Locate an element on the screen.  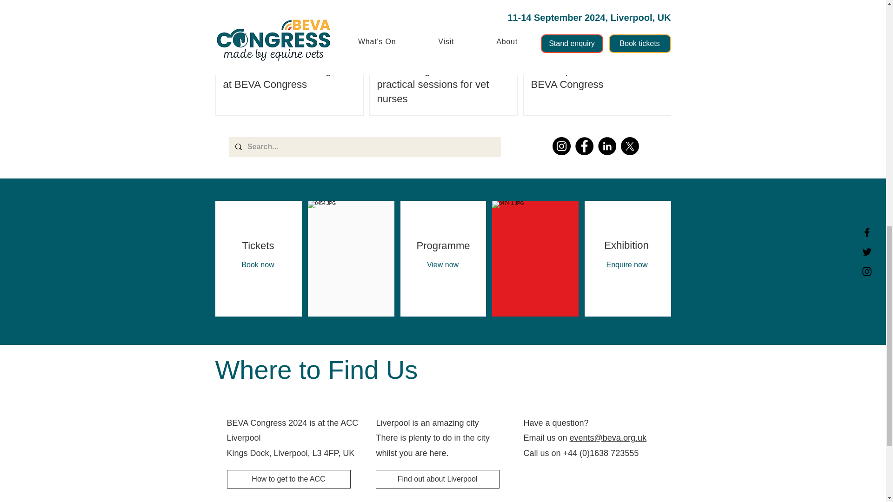
View now is located at coordinates (442, 264).